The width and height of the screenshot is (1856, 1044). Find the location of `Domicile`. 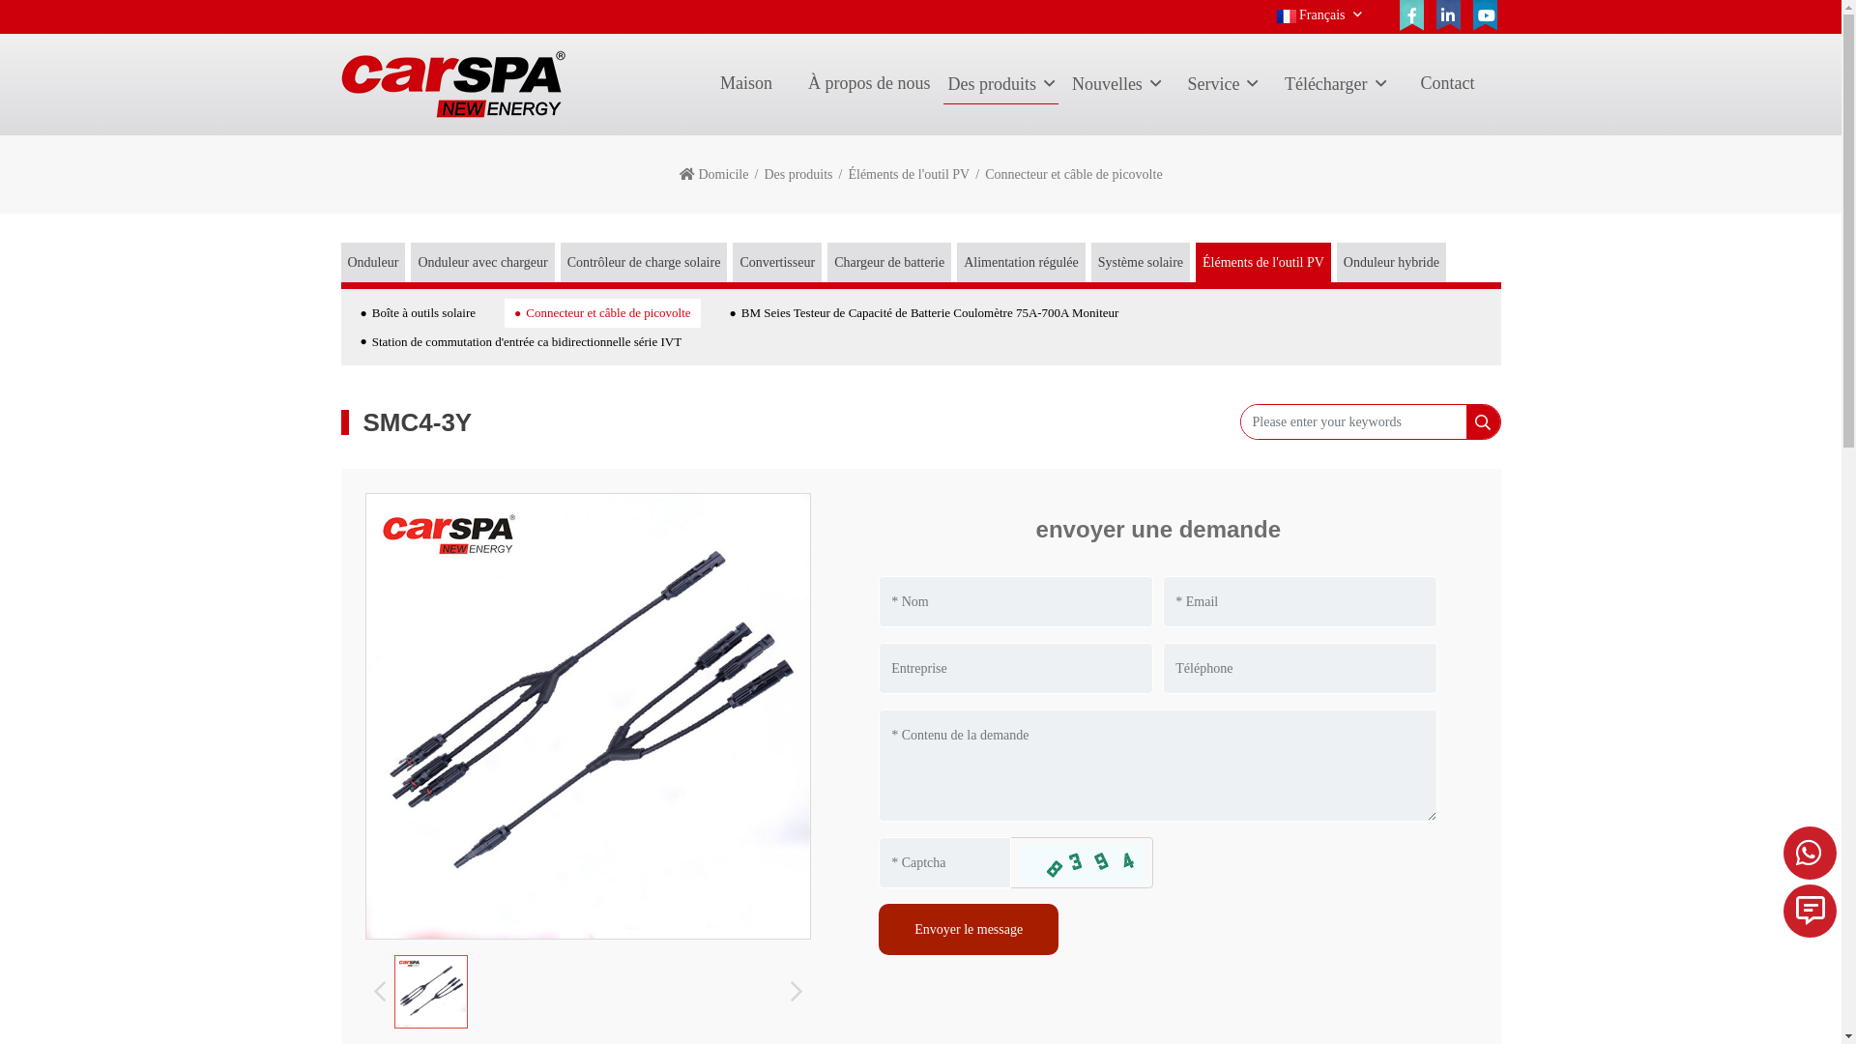

Domicile is located at coordinates (723, 174).